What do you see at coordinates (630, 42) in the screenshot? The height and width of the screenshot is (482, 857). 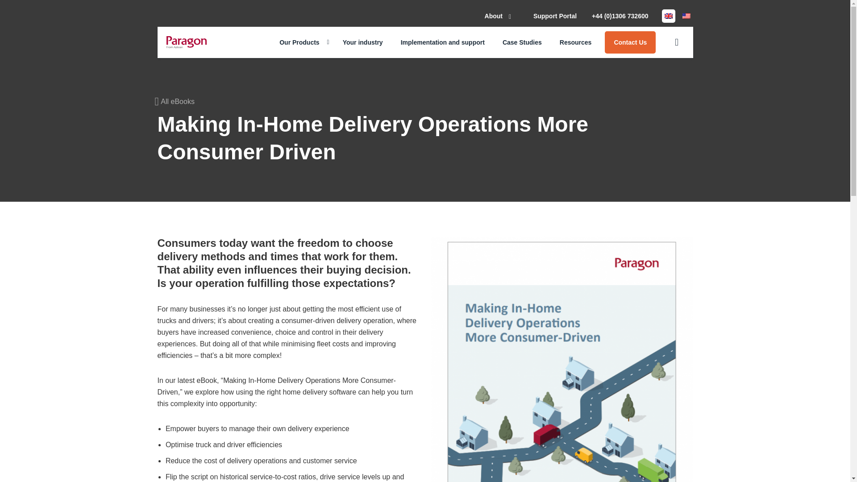 I see `Contact Us` at bounding box center [630, 42].